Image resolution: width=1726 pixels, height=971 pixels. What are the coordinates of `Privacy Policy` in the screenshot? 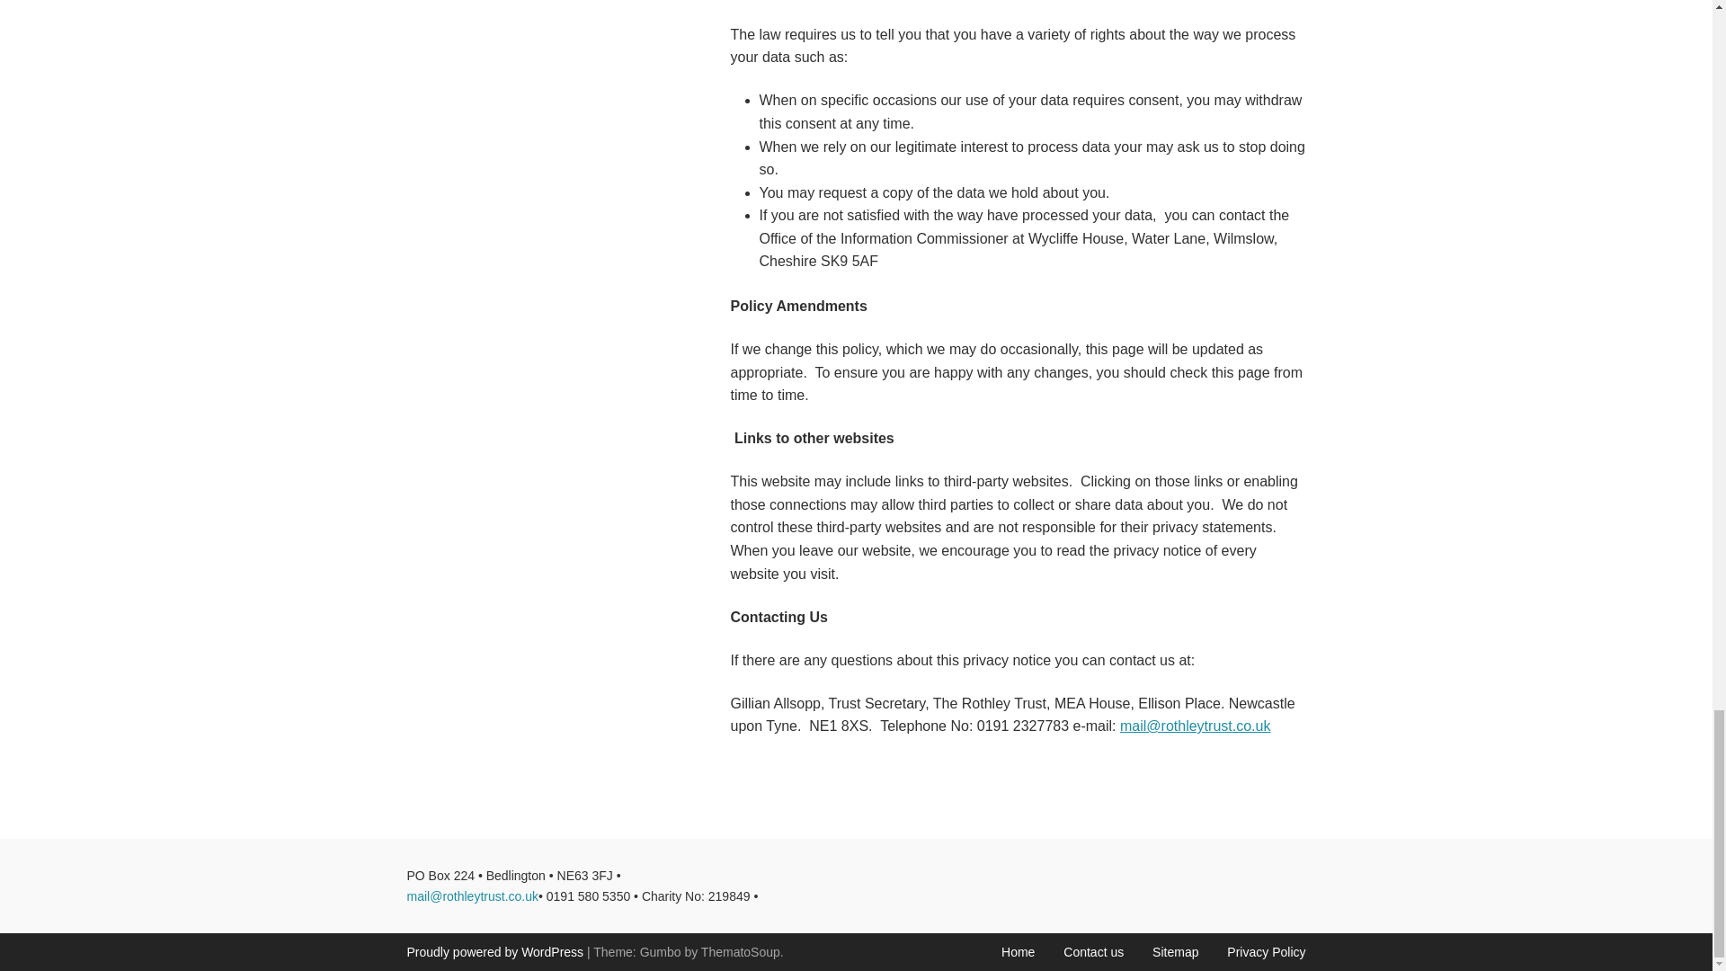 It's located at (1266, 951).